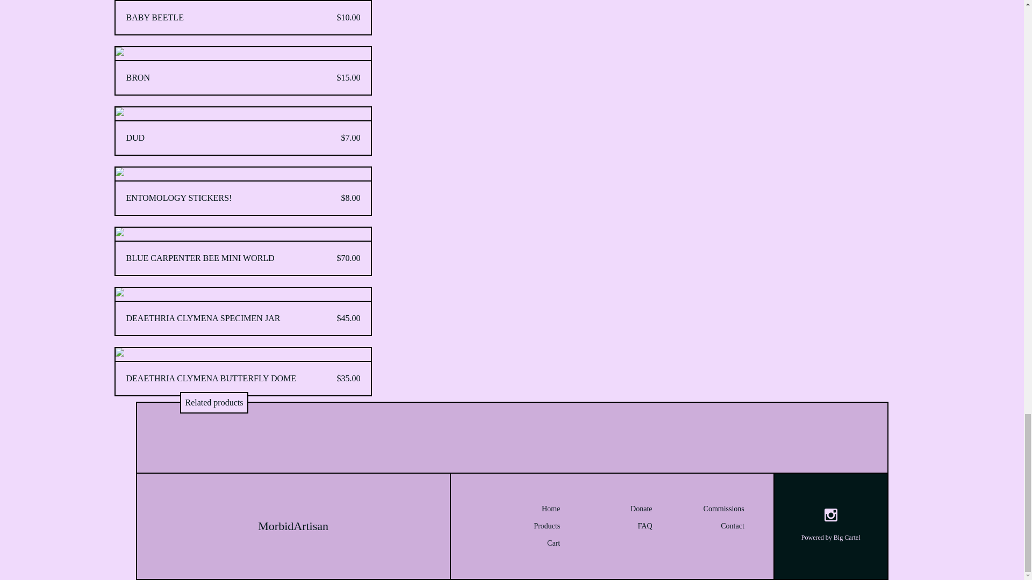 This screenshot has height=580, width=1032. I want to click on Commissions, so click(704, 509).